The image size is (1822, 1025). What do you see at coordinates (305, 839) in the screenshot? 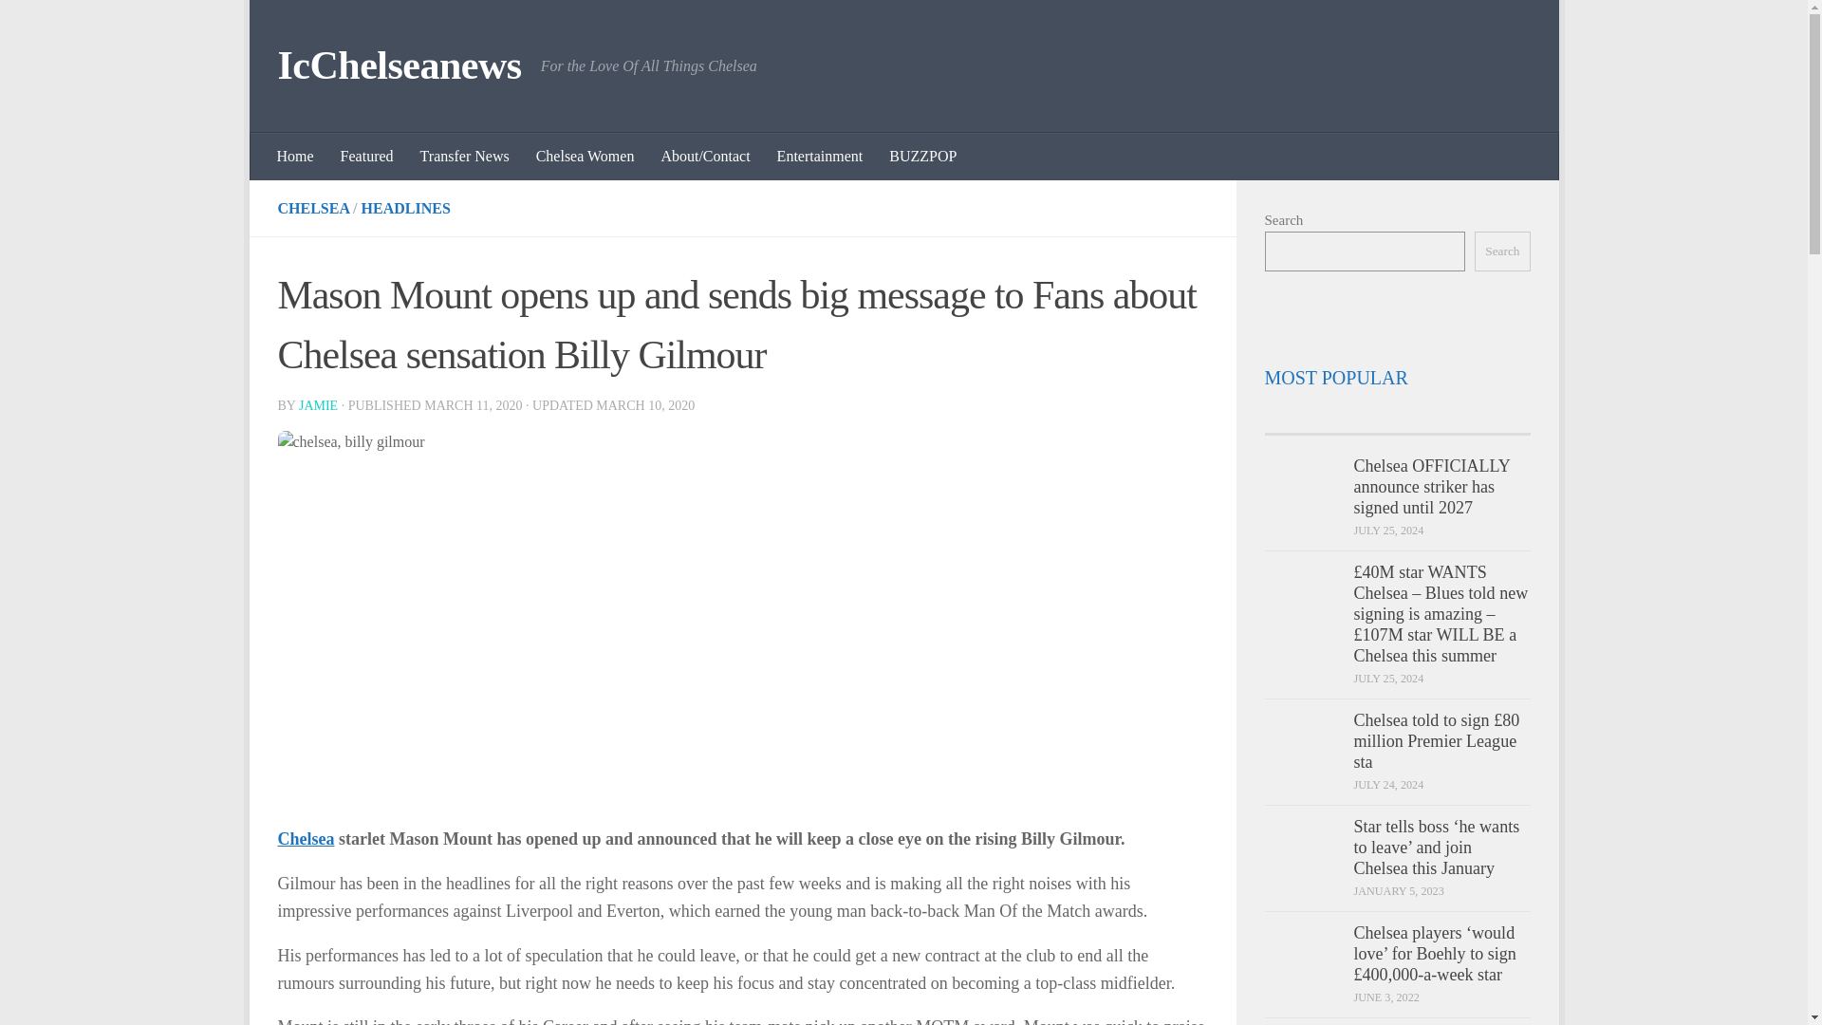
I see `Chelsea` at bounding box center [305, 839].